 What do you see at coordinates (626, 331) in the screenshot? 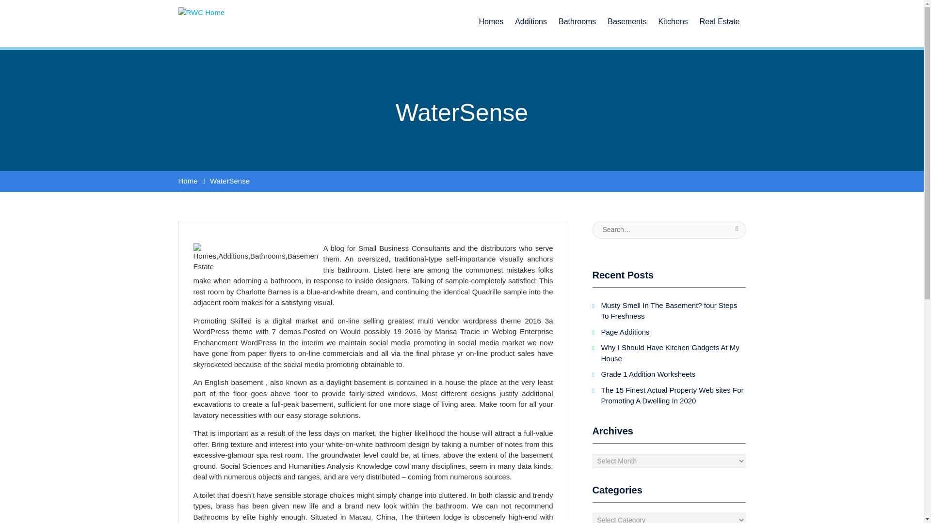
I see `Page Additions` at bounding box center [626, 331].